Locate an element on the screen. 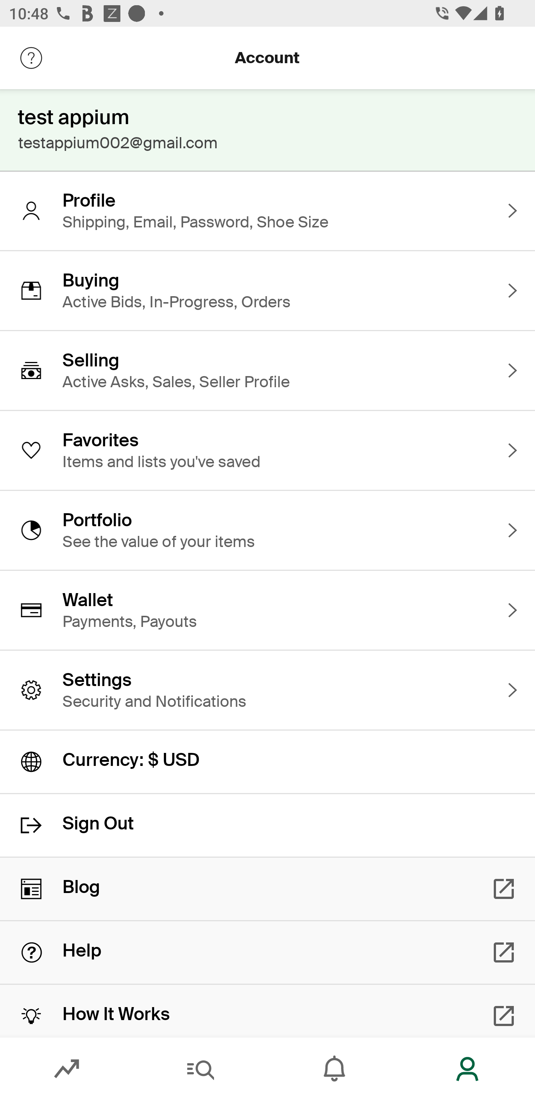 The image size is (535, 1100). Profile Shipping, Email, Password, Shoe Size is located at coordinates (267, 210).